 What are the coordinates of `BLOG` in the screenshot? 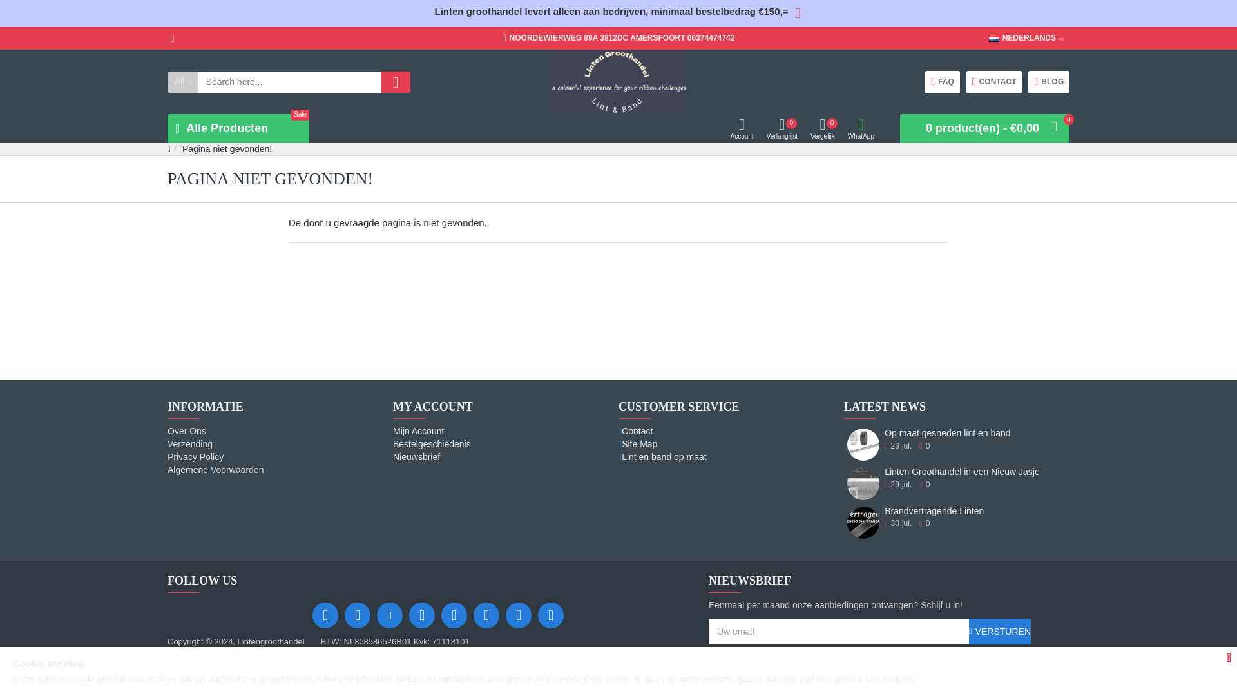 It's located at (994, 82).